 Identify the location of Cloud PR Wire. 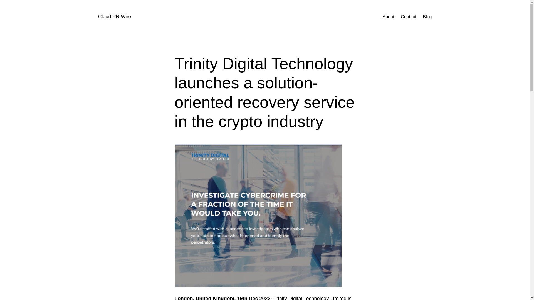
(114, 17).